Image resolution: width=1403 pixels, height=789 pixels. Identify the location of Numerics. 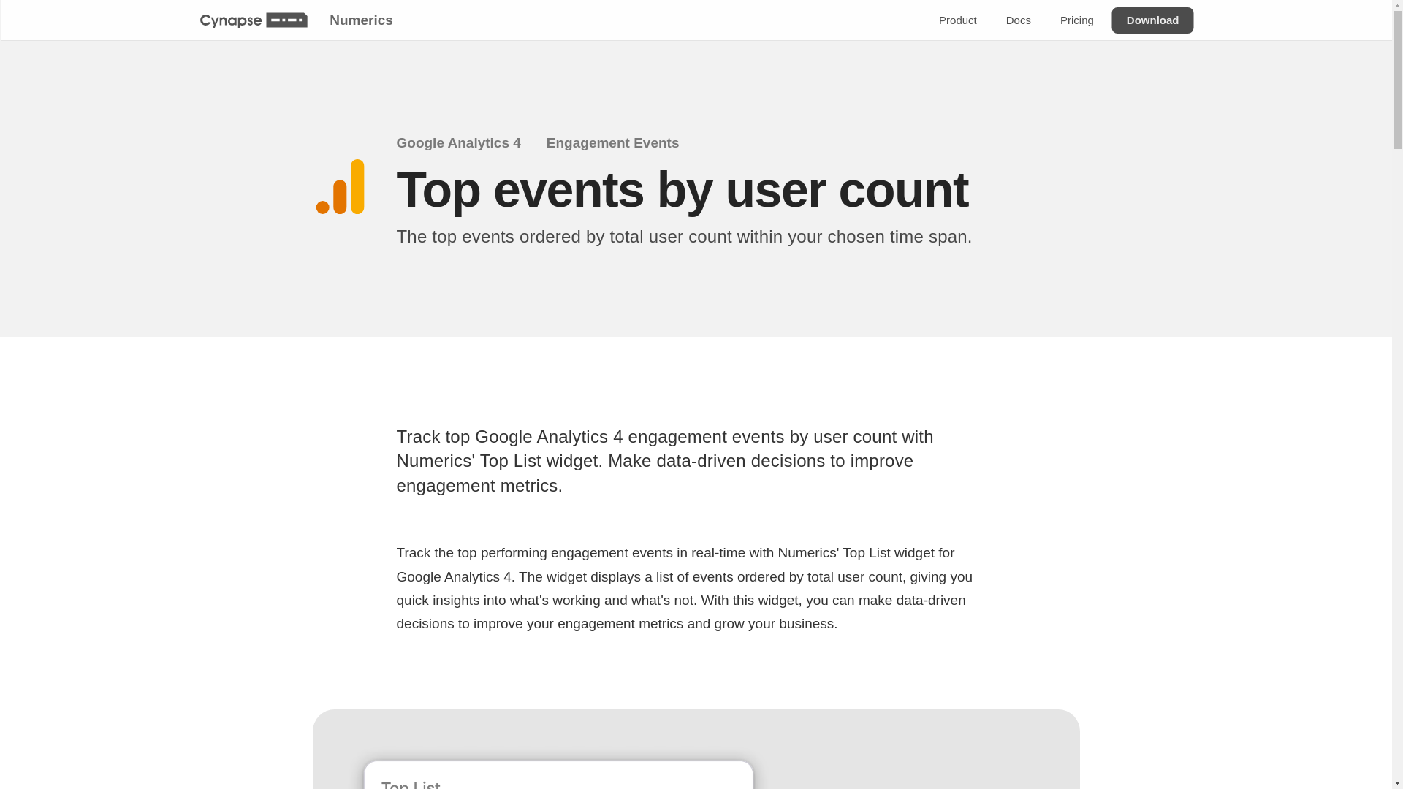
(360, 20).